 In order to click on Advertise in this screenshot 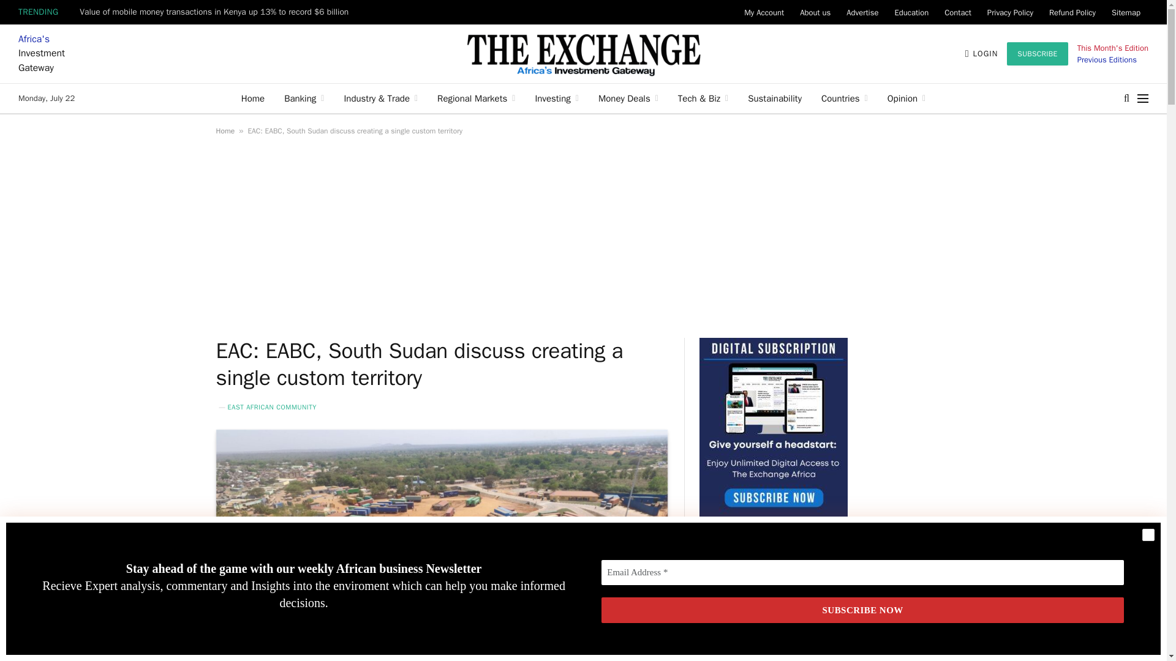, I will do `click(862, 12)`.